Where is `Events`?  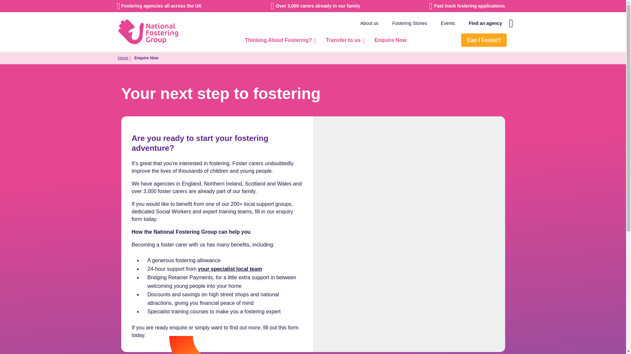 Events is located at coordinates (448, 23).